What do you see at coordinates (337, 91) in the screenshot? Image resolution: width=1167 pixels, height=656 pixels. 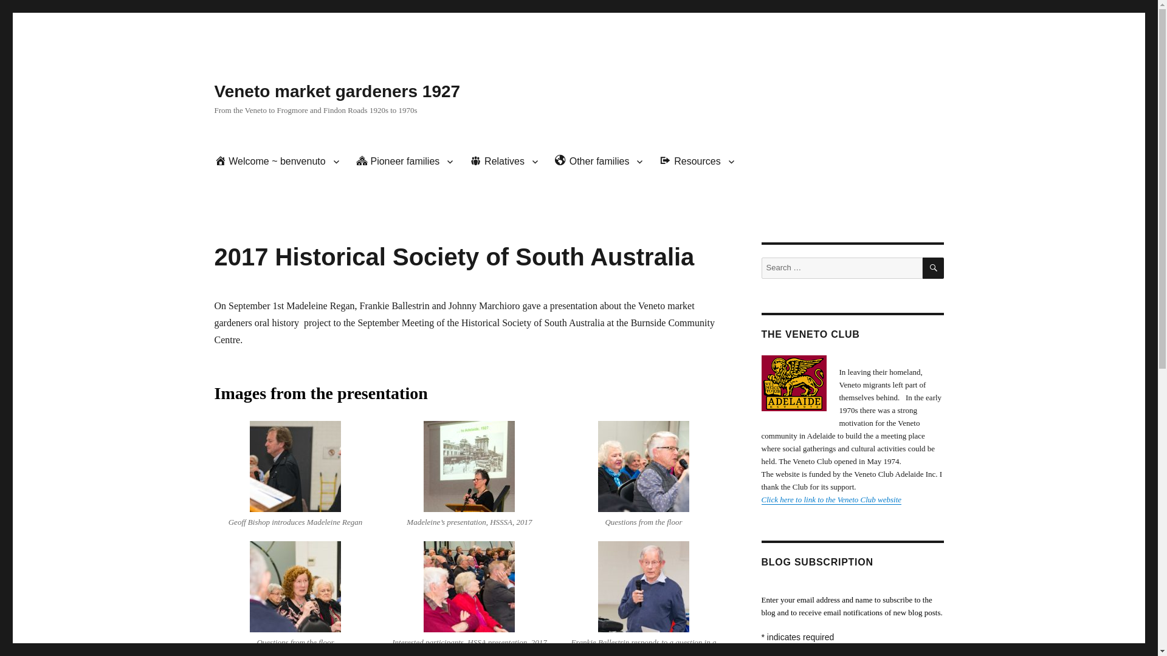 I see `Veneto market gardeners 1927` at bounding box center [337, 91].